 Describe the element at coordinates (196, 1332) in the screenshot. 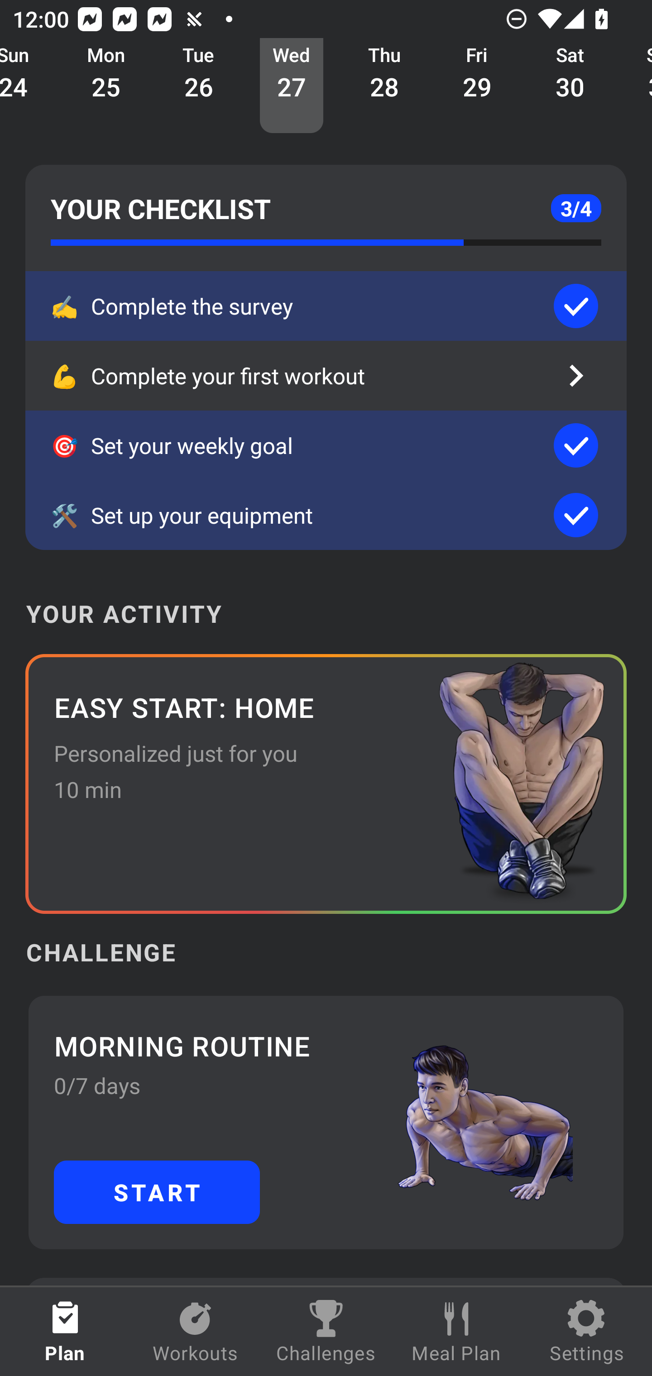

I see ` Workouts ` at that location.